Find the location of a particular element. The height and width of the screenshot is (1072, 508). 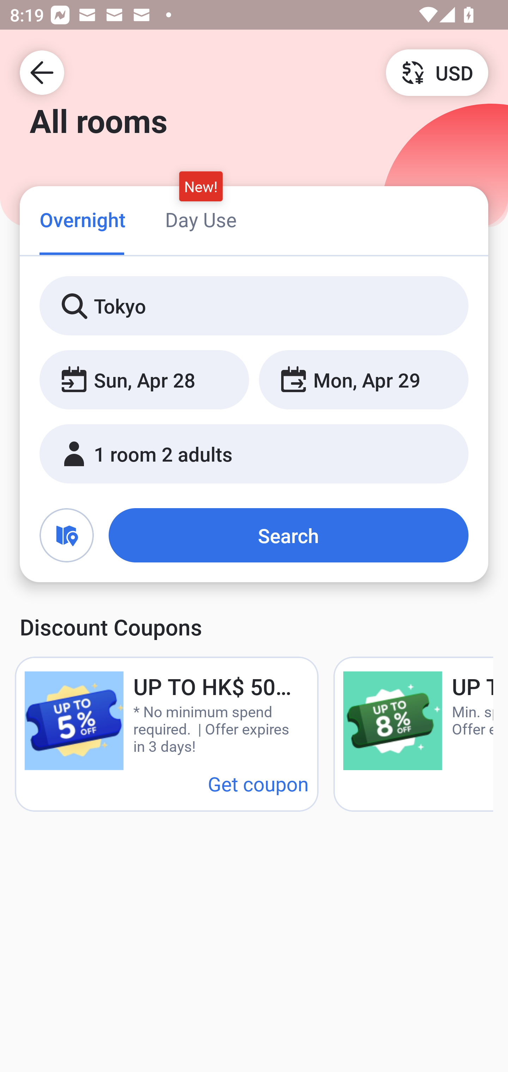

Tokyo is located at coordinates (254, 306).